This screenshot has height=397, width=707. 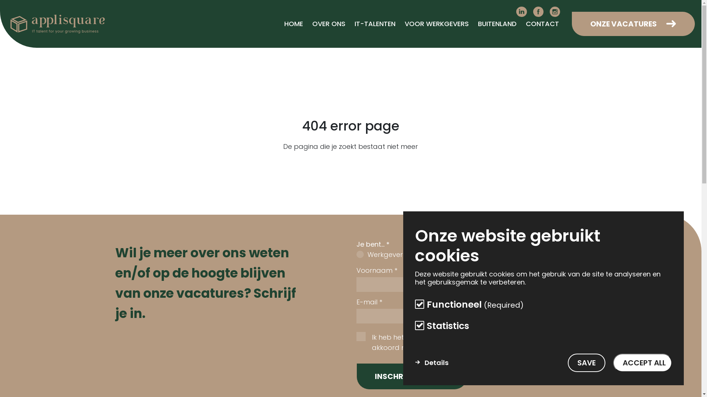 What do you see at coordinates (432, 363) in the screenshot?
I see `Details` at bounding box center [432, 363].